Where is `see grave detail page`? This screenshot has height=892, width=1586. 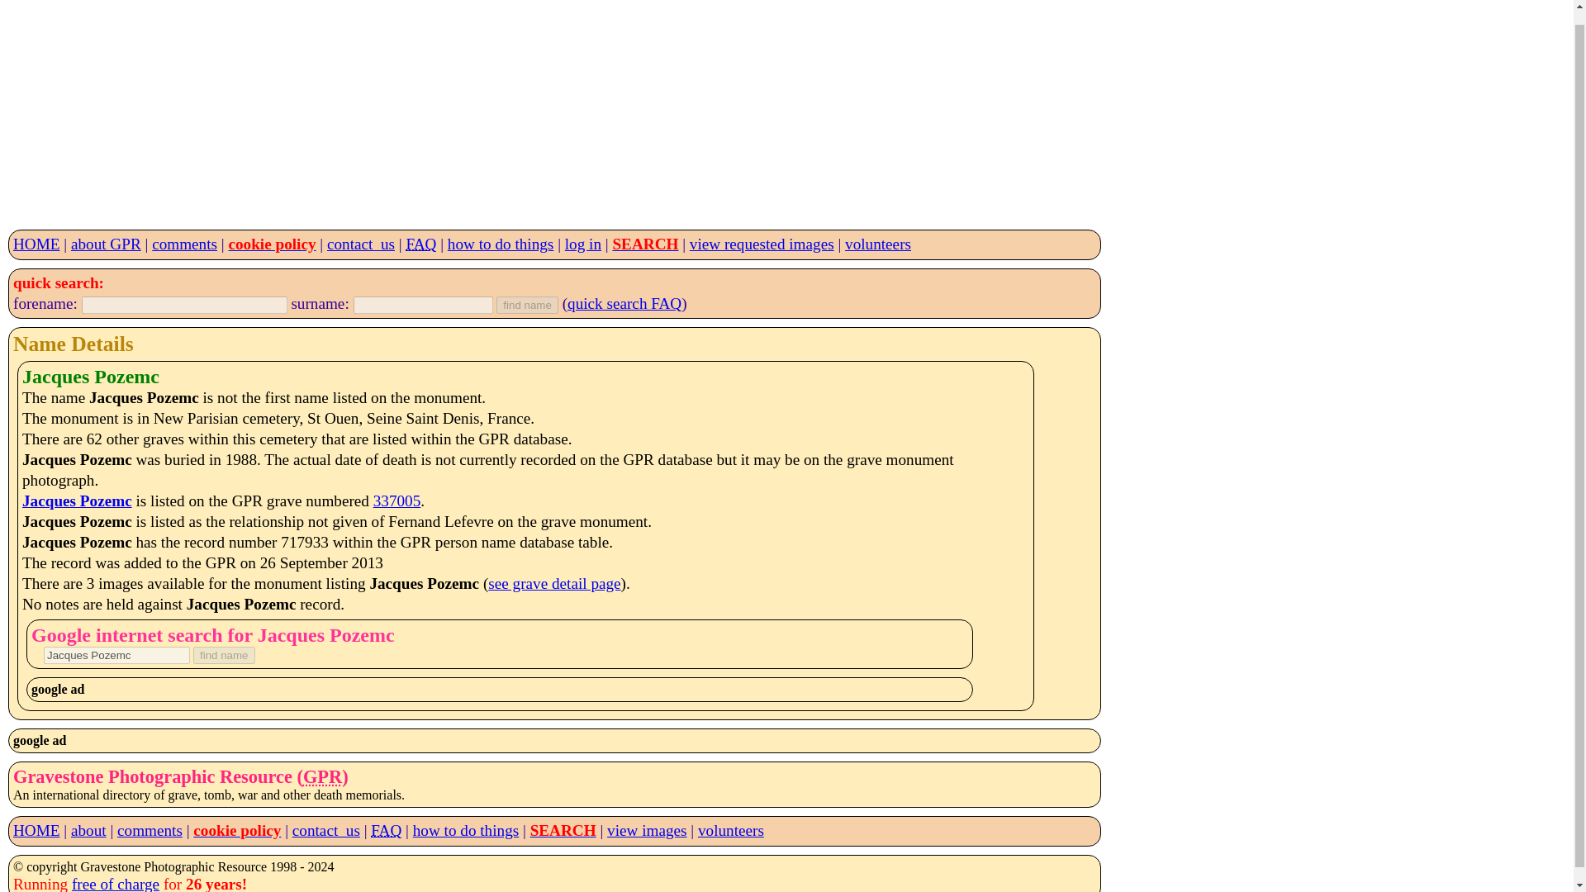
see grave detail page is located at coordinates (553, 583).